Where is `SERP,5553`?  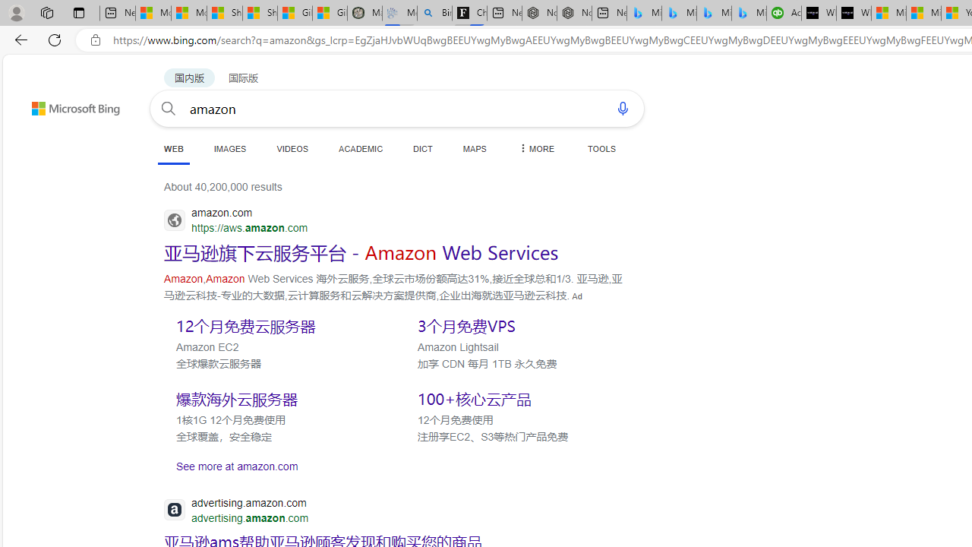
SERP,5553 is located at coordinates (519, 399).